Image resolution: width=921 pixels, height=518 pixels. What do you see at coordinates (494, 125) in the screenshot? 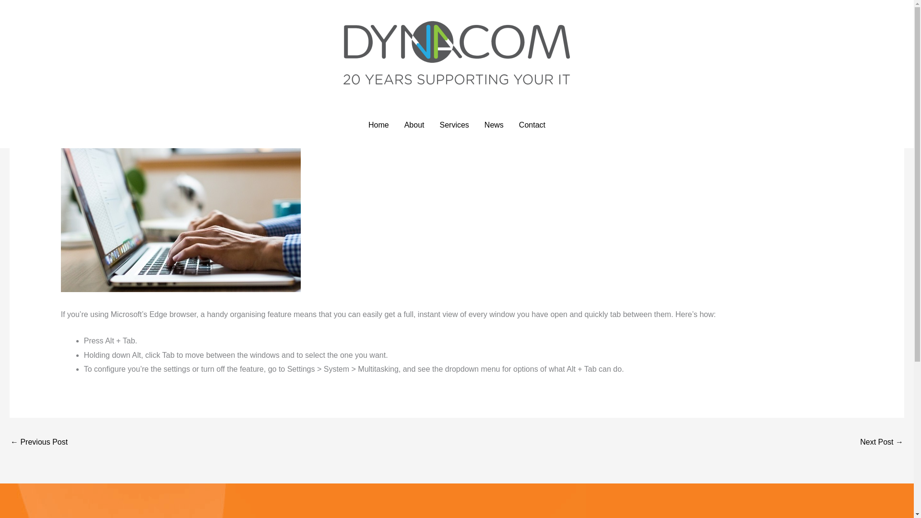
I see `News` at bounding box center [494, 125].